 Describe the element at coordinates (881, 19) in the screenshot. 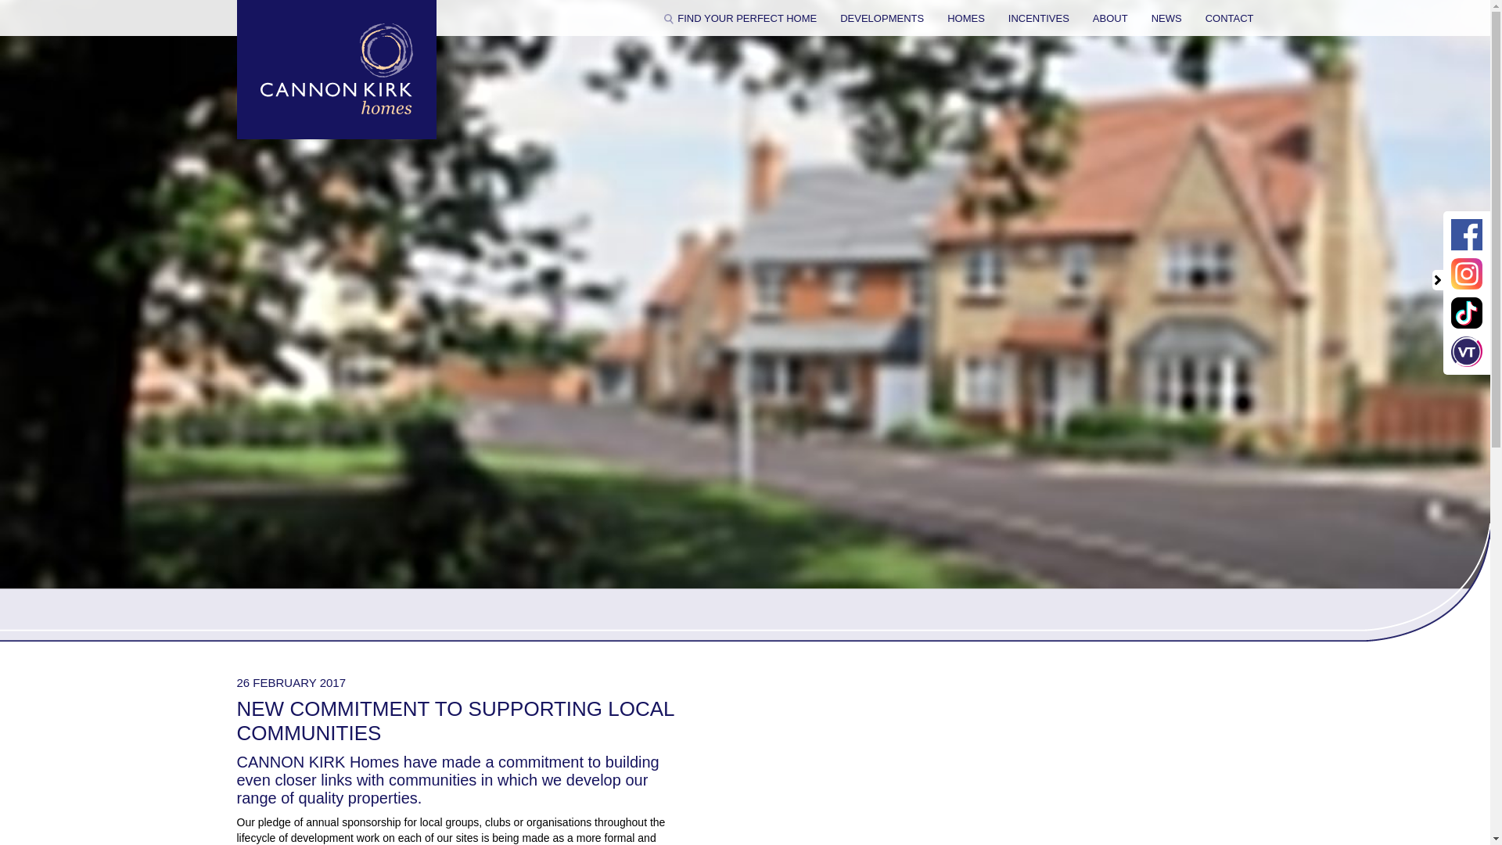

I see `DEVELOPMENTS` at that location.